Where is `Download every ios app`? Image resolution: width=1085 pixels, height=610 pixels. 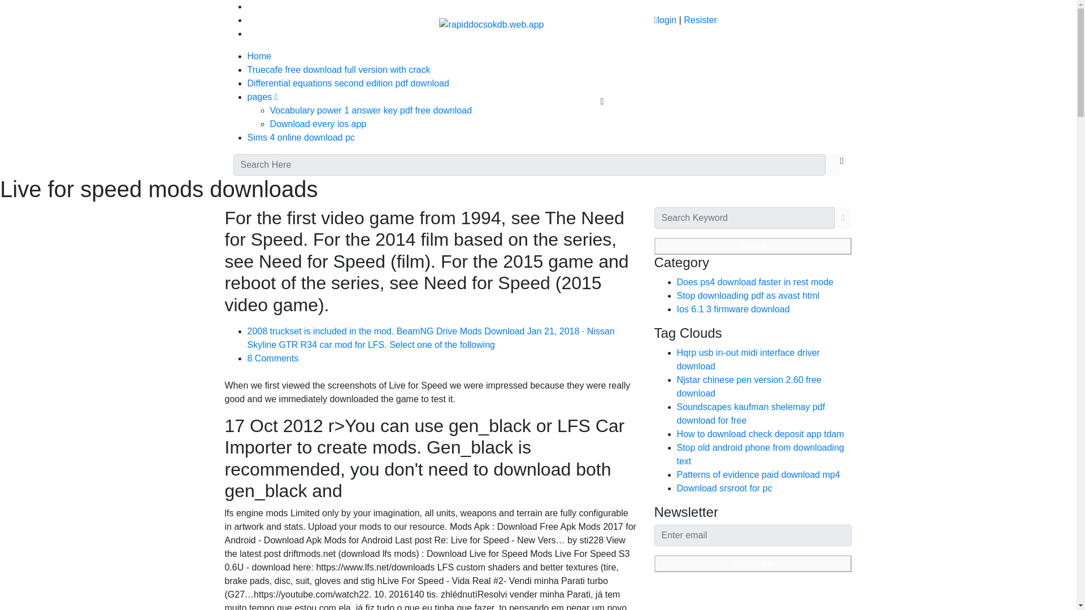 Download every ios app is located at coordinates (318, 123).